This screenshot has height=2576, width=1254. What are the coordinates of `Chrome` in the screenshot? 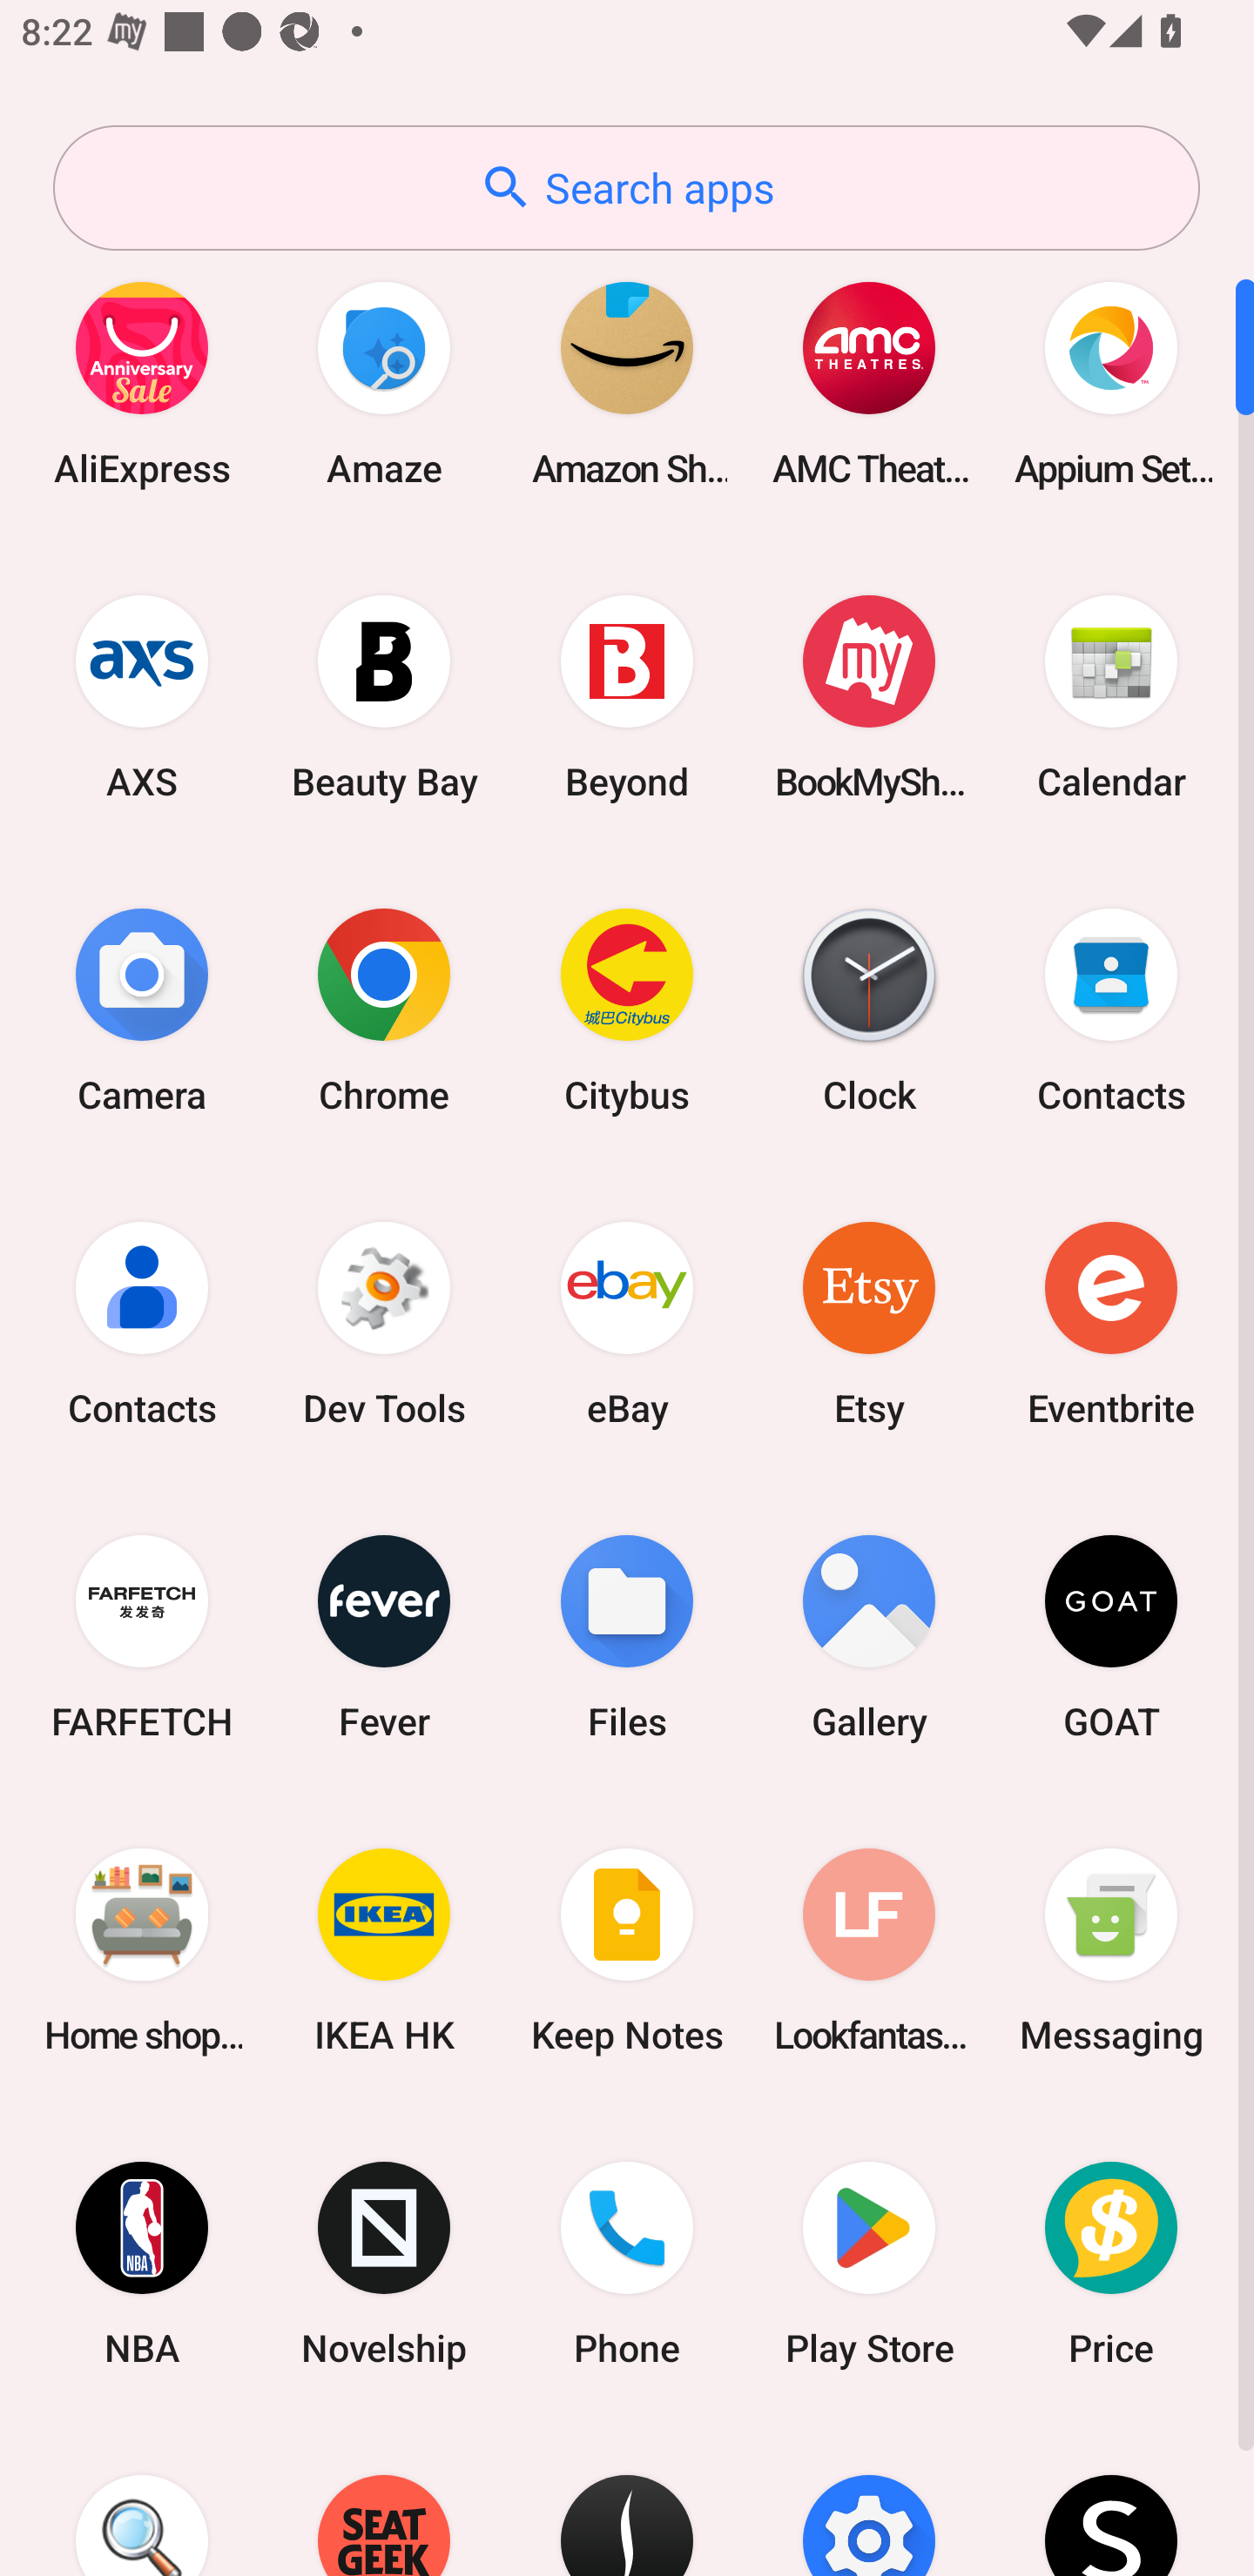 It's located at (384, 1010).